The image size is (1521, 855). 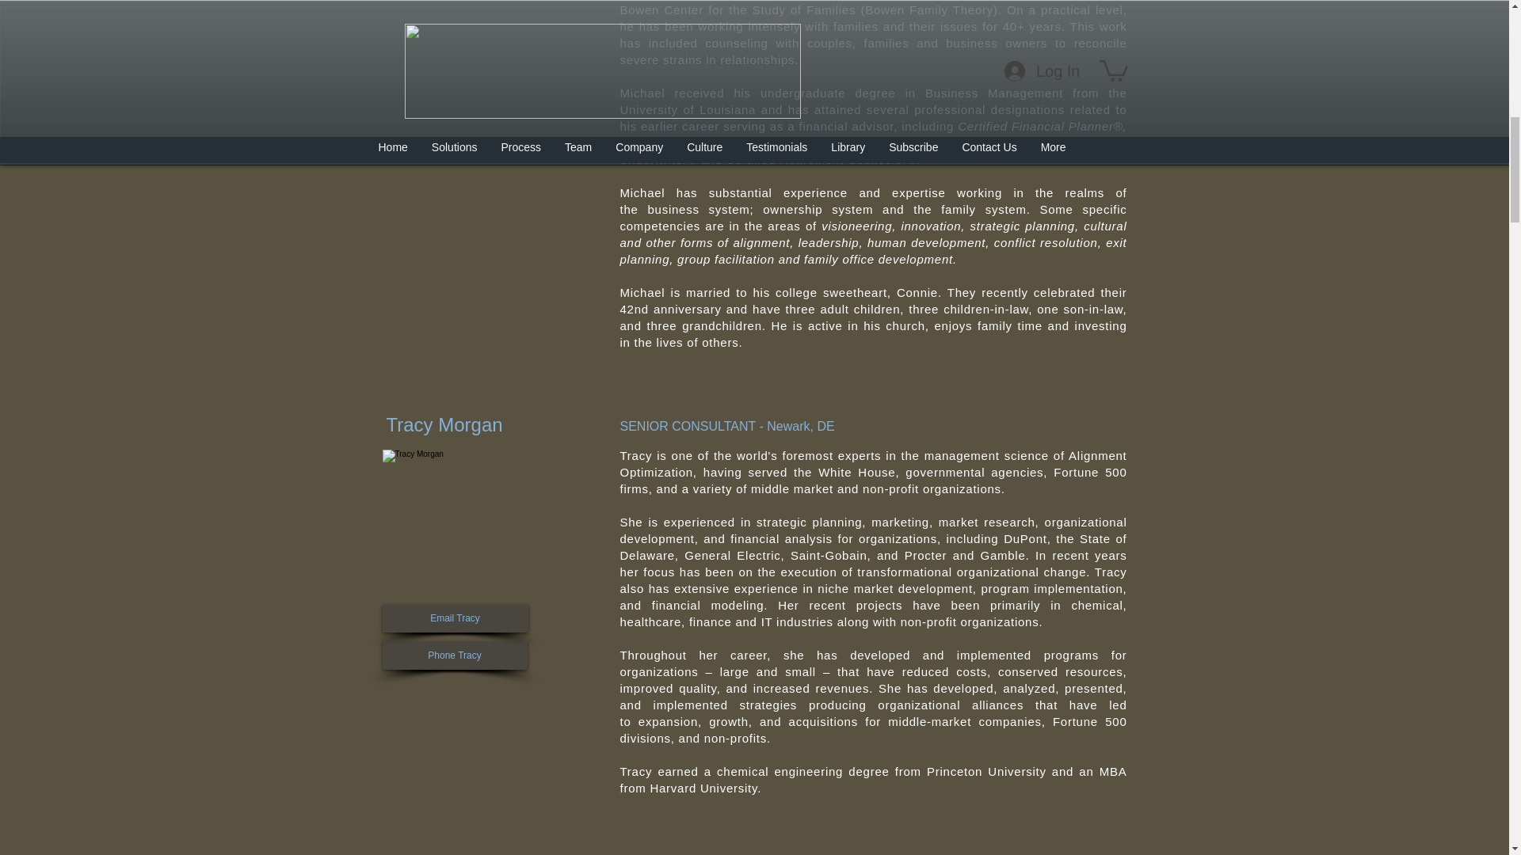 What do you see at coordinates (453, 655) in the screenshot?
I see `Phone Tracy` at bounding box center [453, 655].